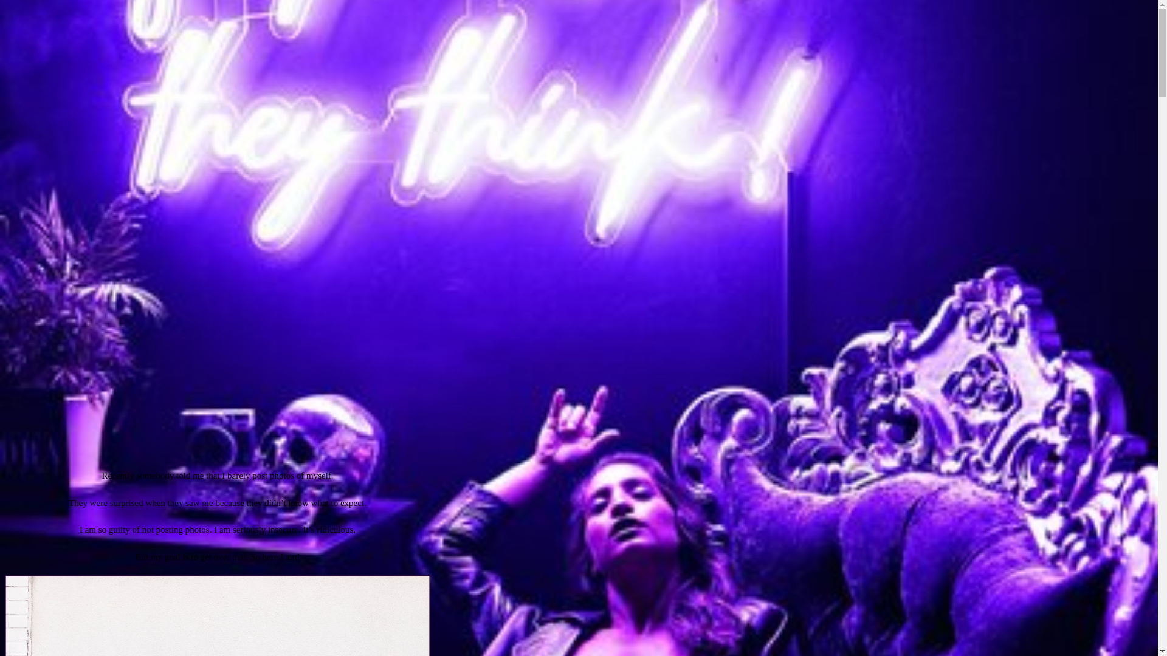 The height and width of the screenshot is (656, 1167). What do you see at coordinates (216, 237) in the screenshot?
I see `PERSONAL` at bounding box center [216, 237].